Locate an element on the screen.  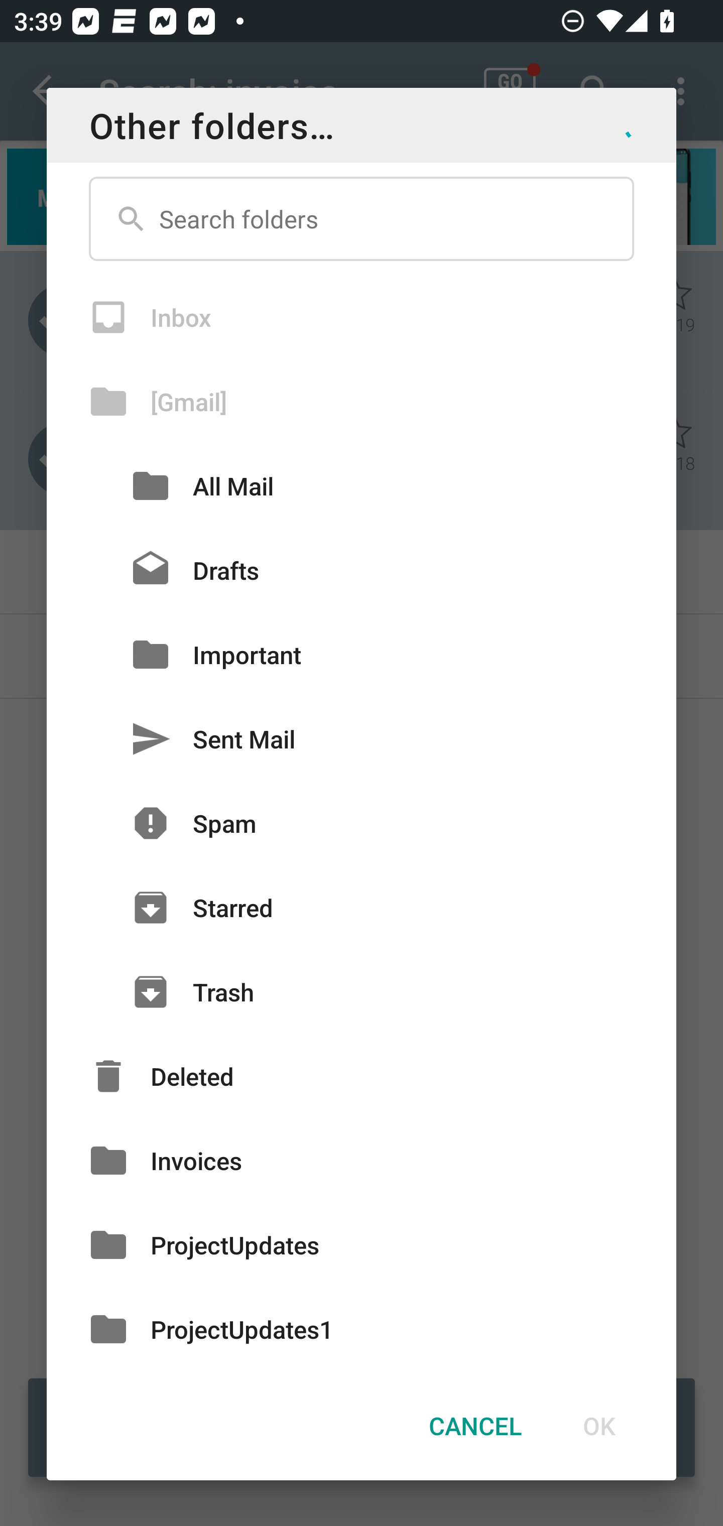
Important is located at coordinates (361, 655).